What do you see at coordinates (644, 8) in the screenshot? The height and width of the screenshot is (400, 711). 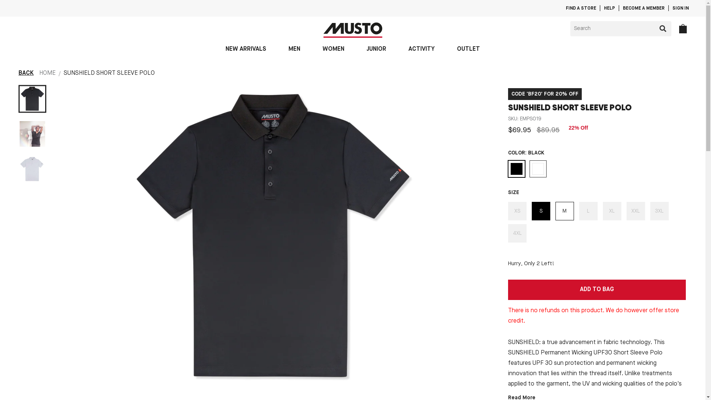 I see `BECOME A MEMBER` at bounding box center [644, 8].